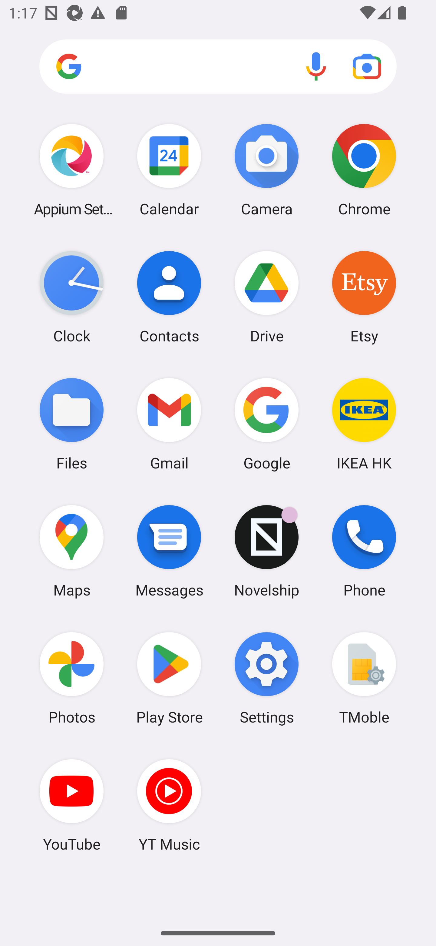  I want to click on YT Music, so click(169, 805).